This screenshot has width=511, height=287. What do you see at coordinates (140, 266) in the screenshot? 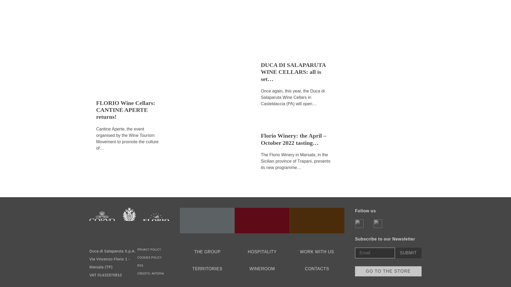
I see `RSS` at bounding box center [140, 266].